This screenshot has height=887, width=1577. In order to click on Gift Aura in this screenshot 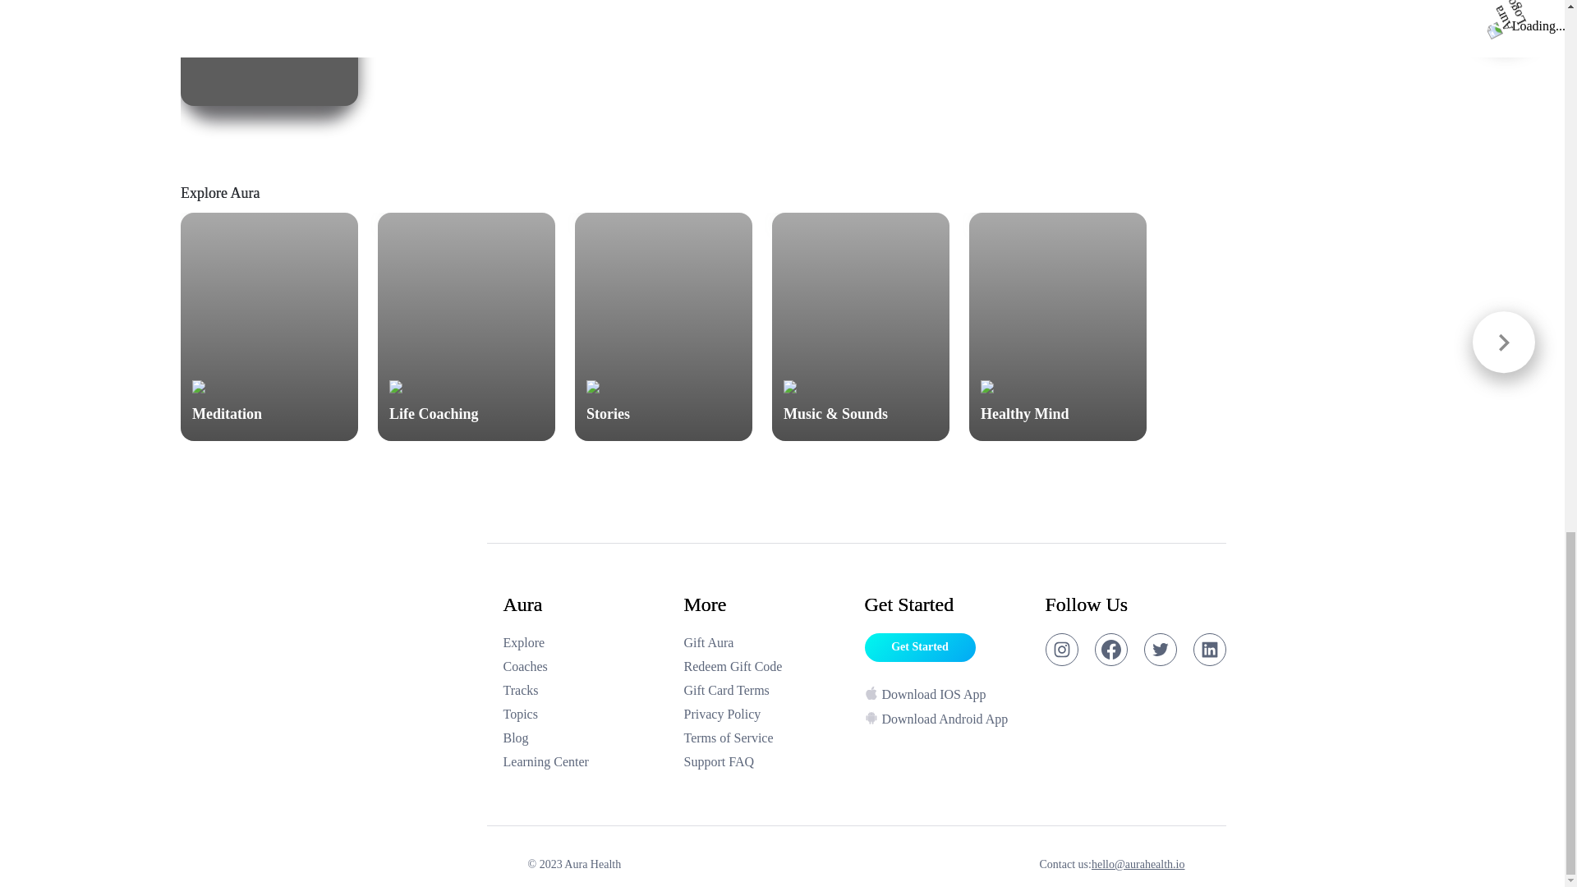, I will do `click(766, 642)`.